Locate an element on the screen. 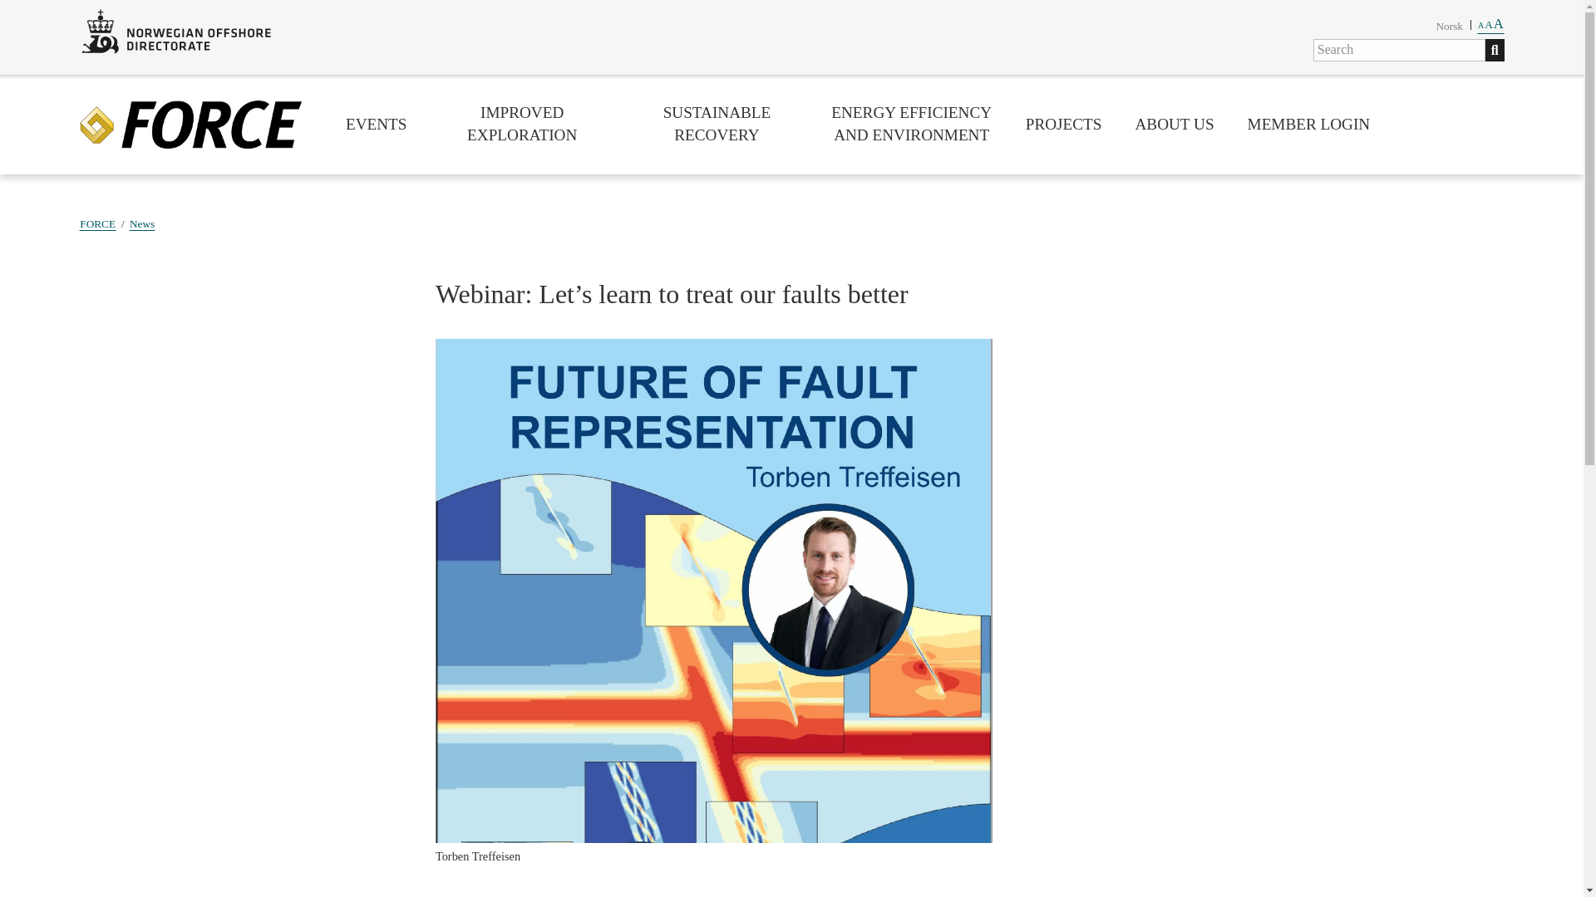  Norsk is located at coordinates (1309, 125).